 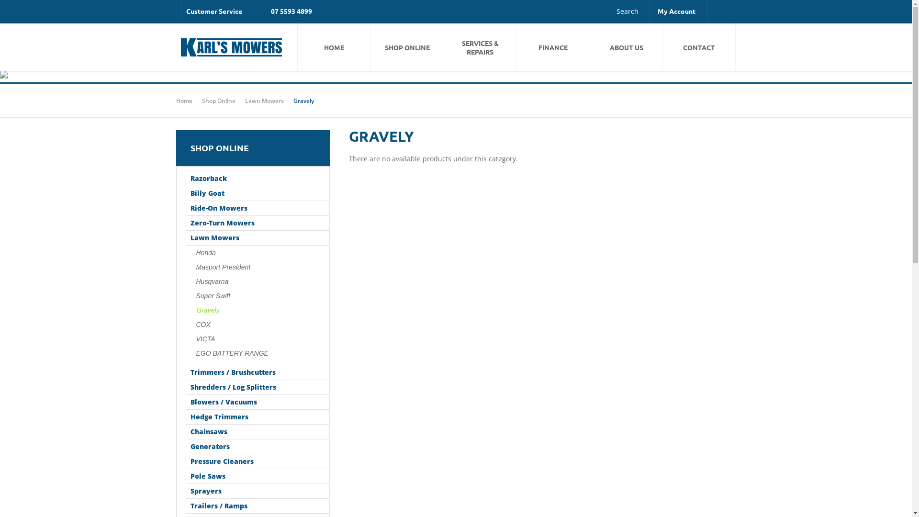 I want to click on SERVICES & REPAIRS, so click(x=481, y=47).